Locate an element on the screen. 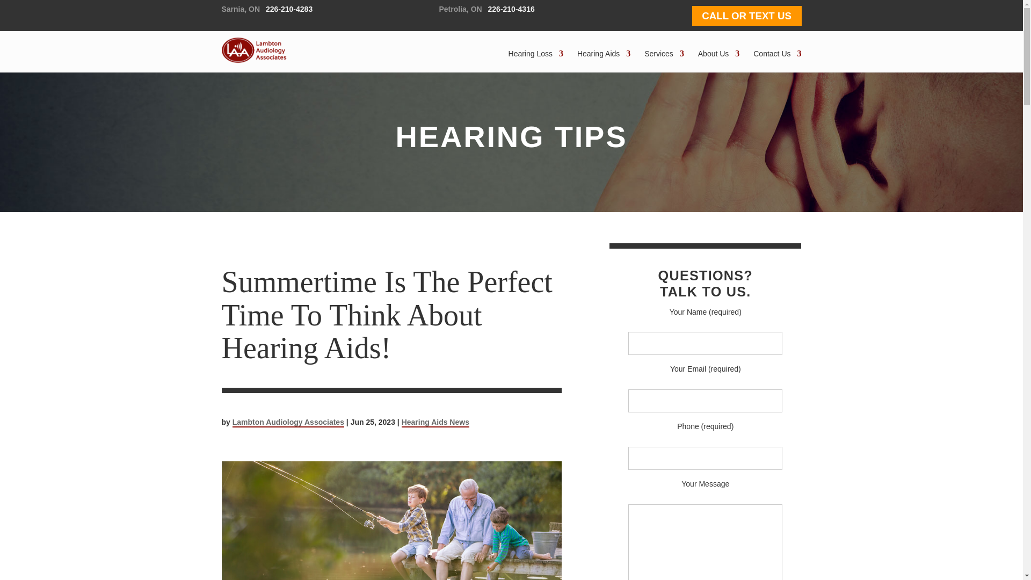  Services is located at coordinates (664, 54).